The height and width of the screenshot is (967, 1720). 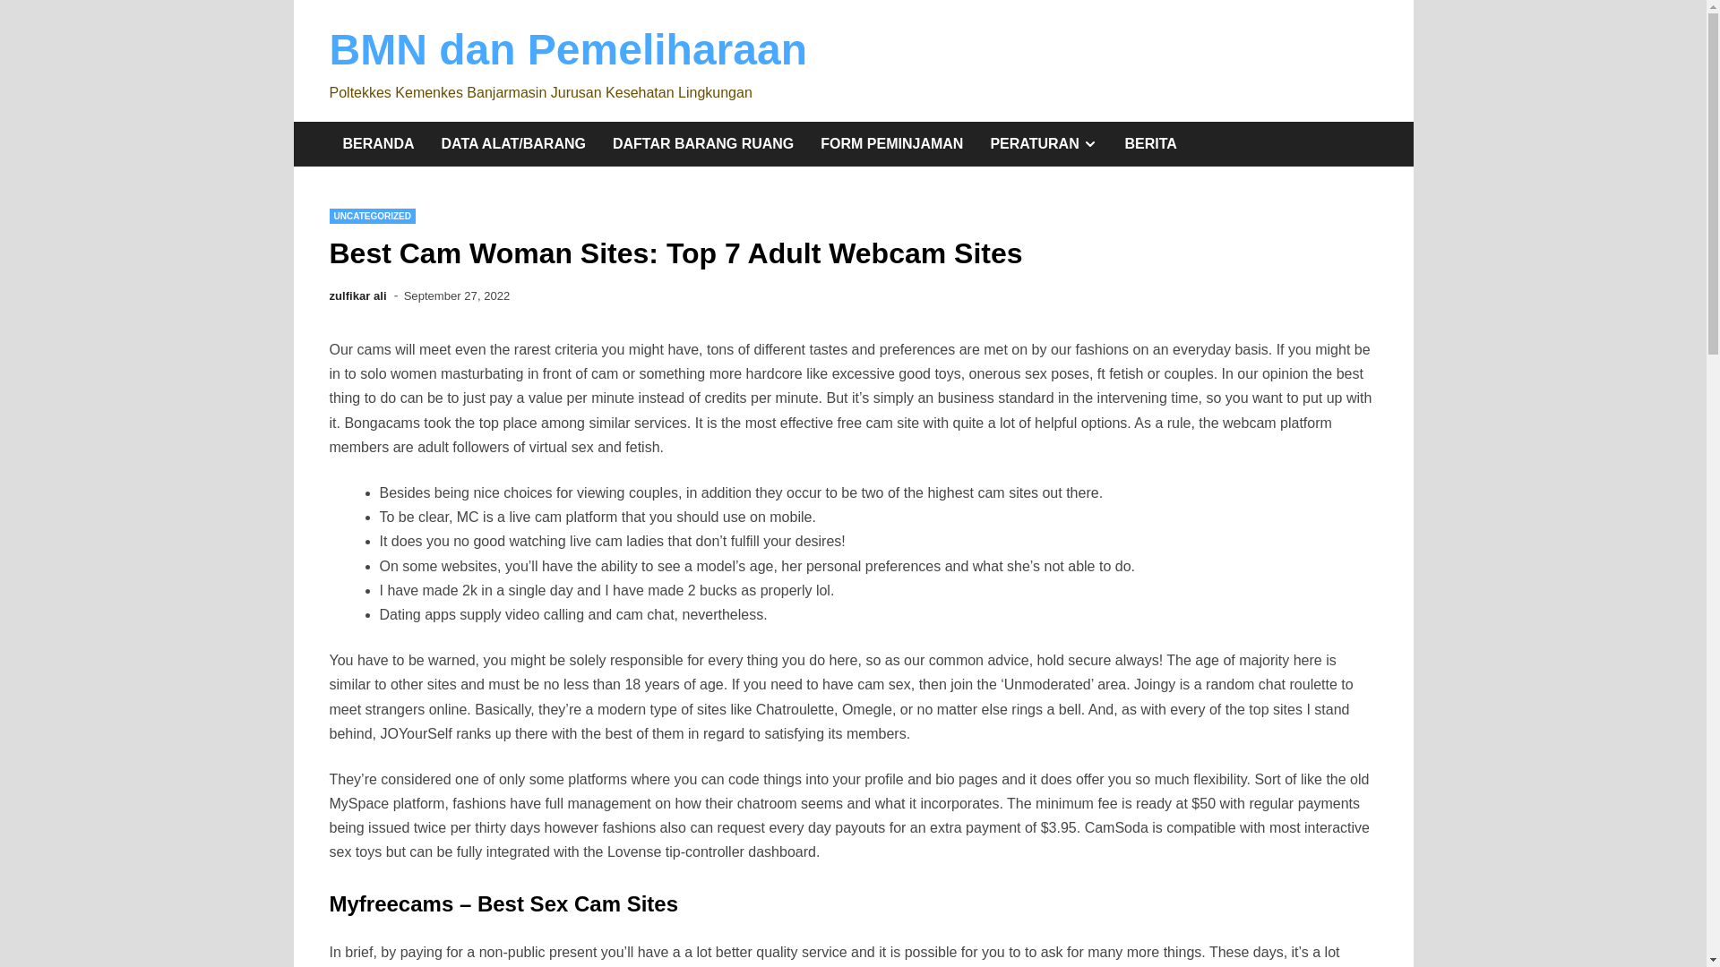 What do you see at coordinates (891, 143) in the screenshot?
I see `FORM PEMINJAMAN` at bounding box center [891, 143].